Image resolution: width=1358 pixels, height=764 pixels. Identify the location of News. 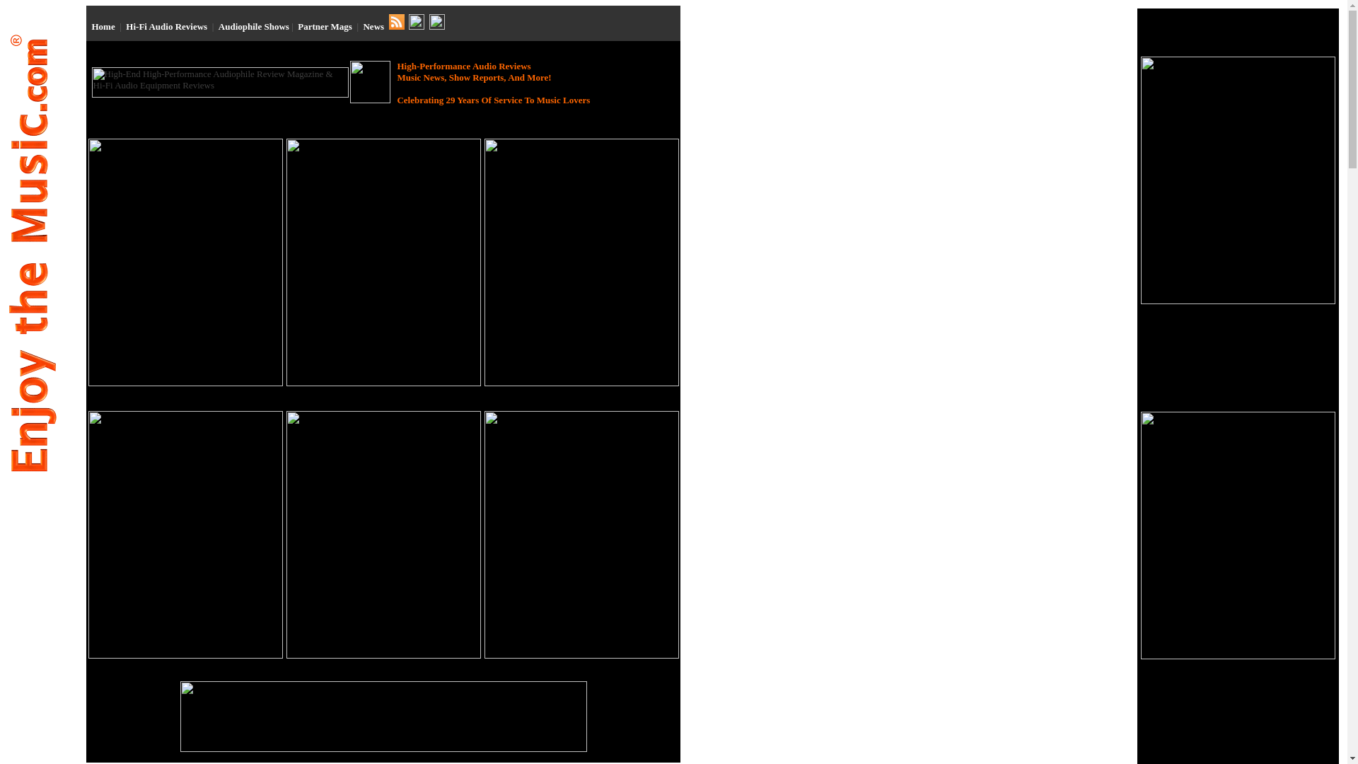
(373, 27).